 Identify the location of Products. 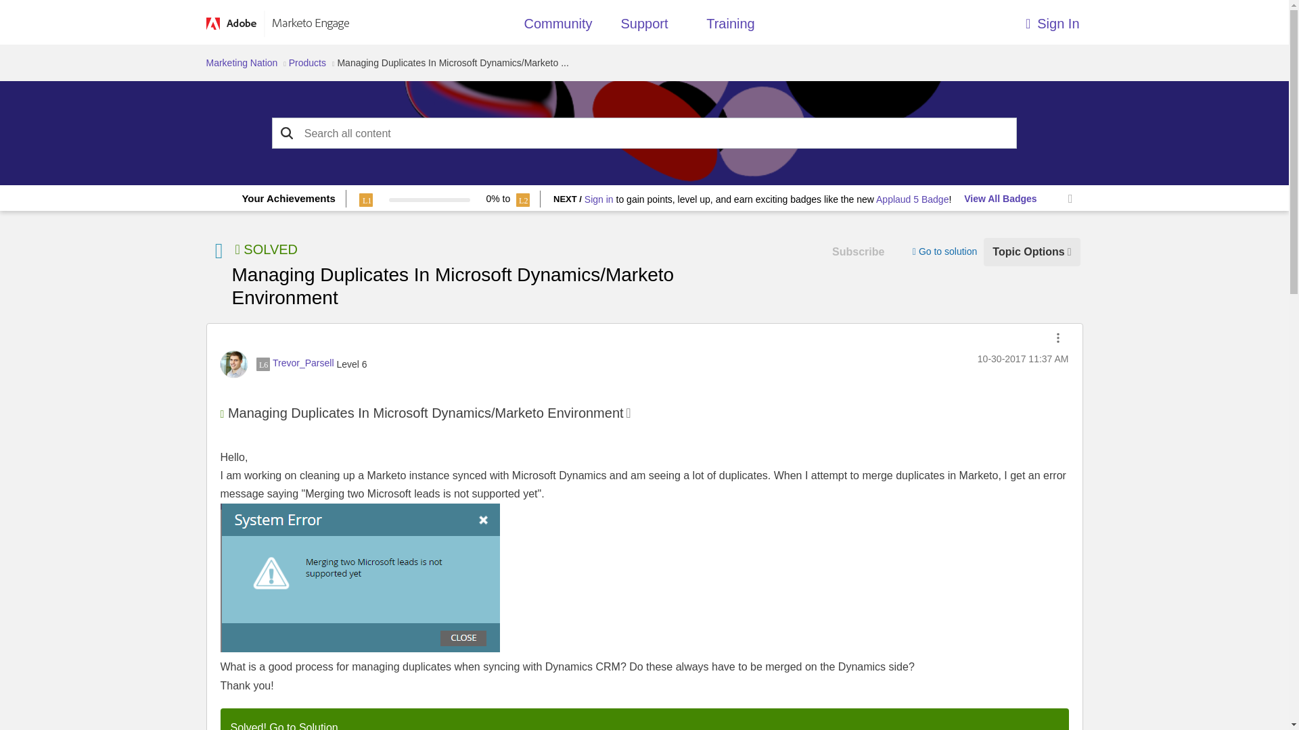
(307, 63).